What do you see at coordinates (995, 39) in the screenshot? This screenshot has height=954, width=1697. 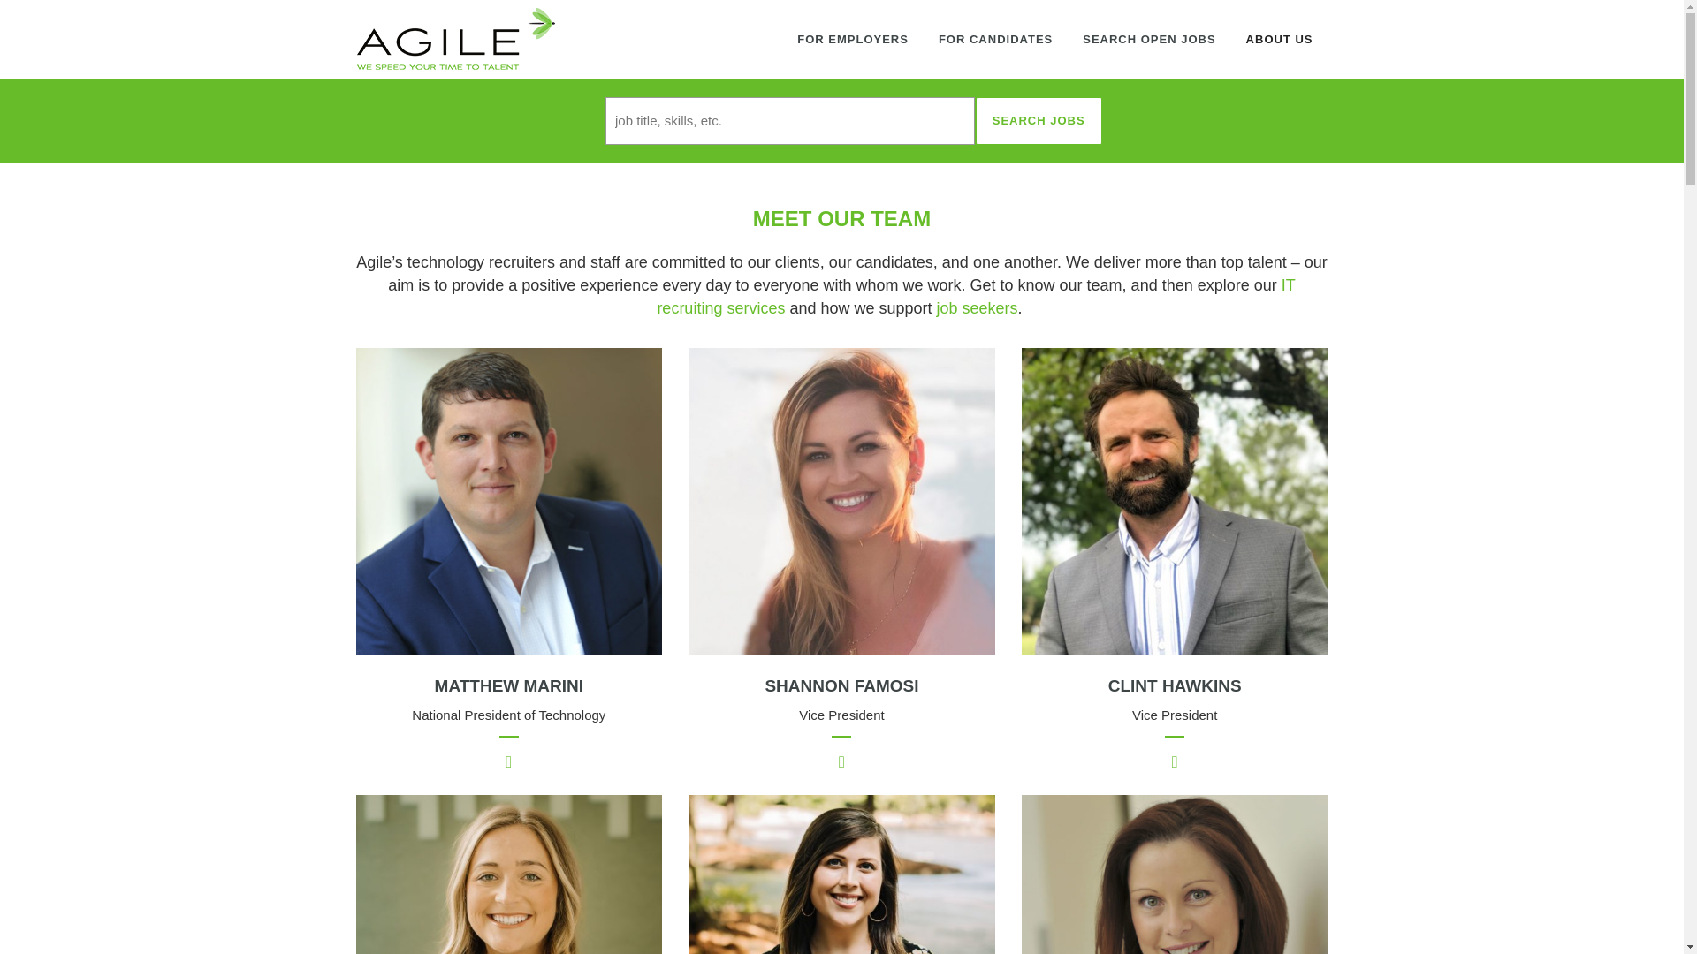 I see `FOR CANDIDATES` at bounding box center [995, 39].